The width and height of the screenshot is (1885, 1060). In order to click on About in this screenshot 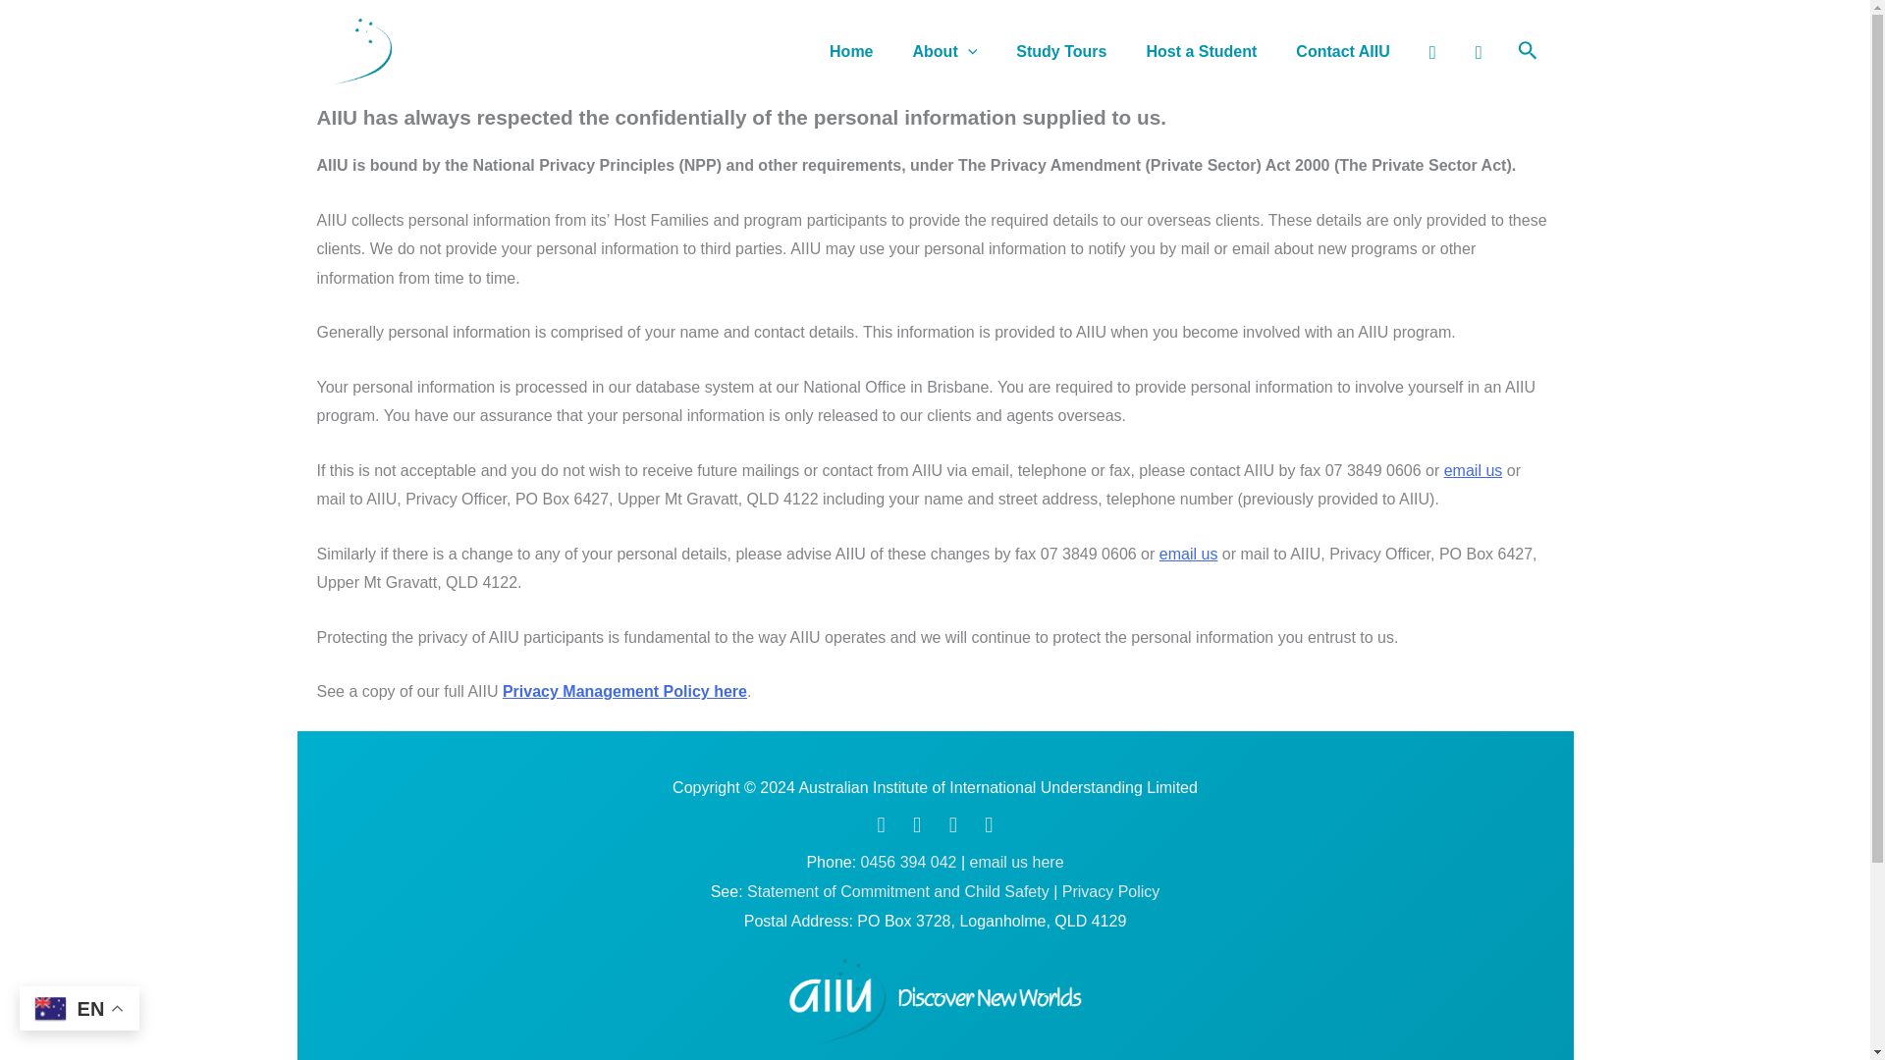, I will do `click(944, 51)`.